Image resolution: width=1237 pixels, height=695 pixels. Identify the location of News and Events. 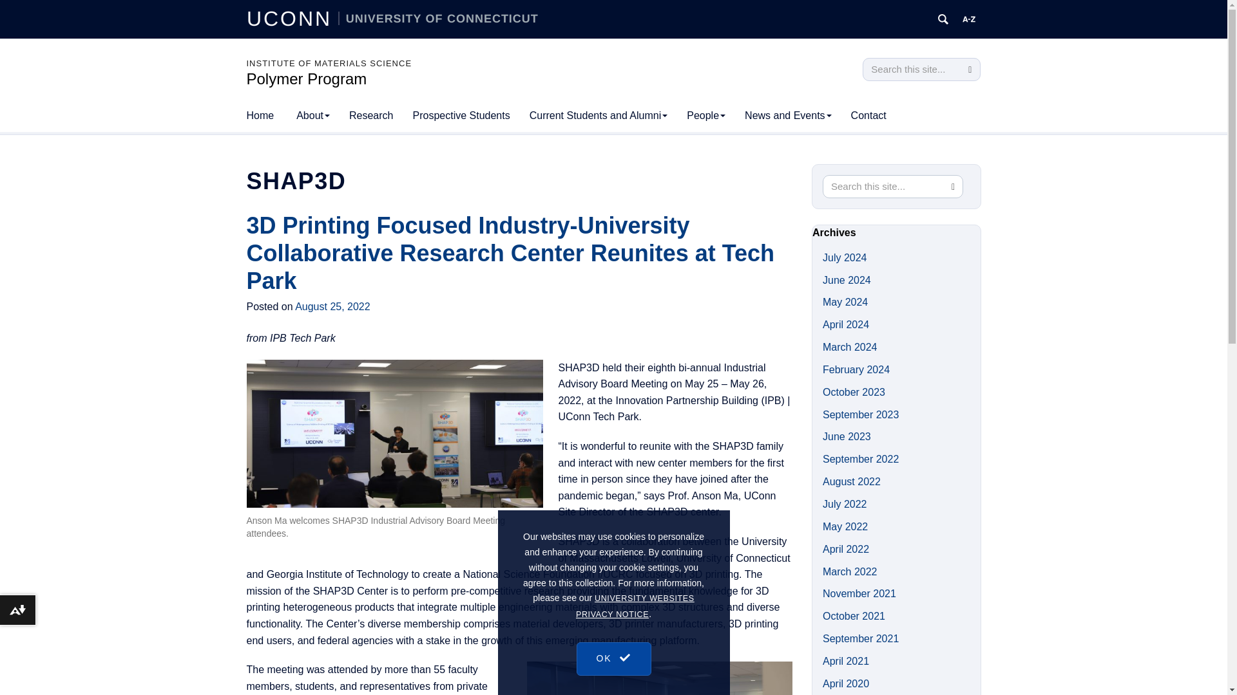
(787, 116).